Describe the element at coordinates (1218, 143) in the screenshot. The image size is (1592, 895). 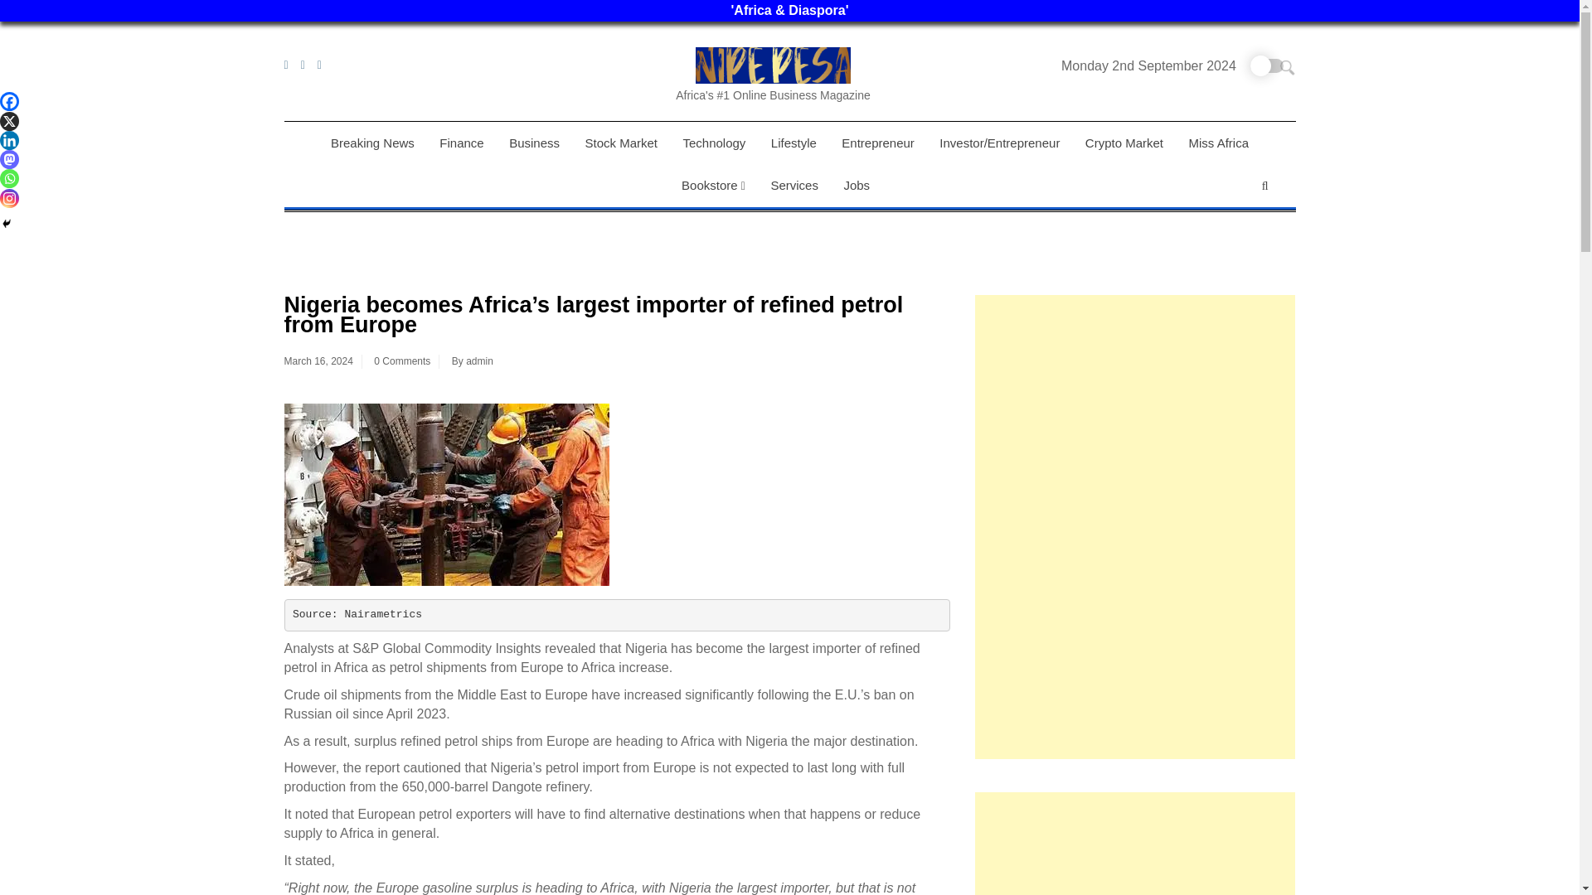
I see `Miss Africa` at that location.